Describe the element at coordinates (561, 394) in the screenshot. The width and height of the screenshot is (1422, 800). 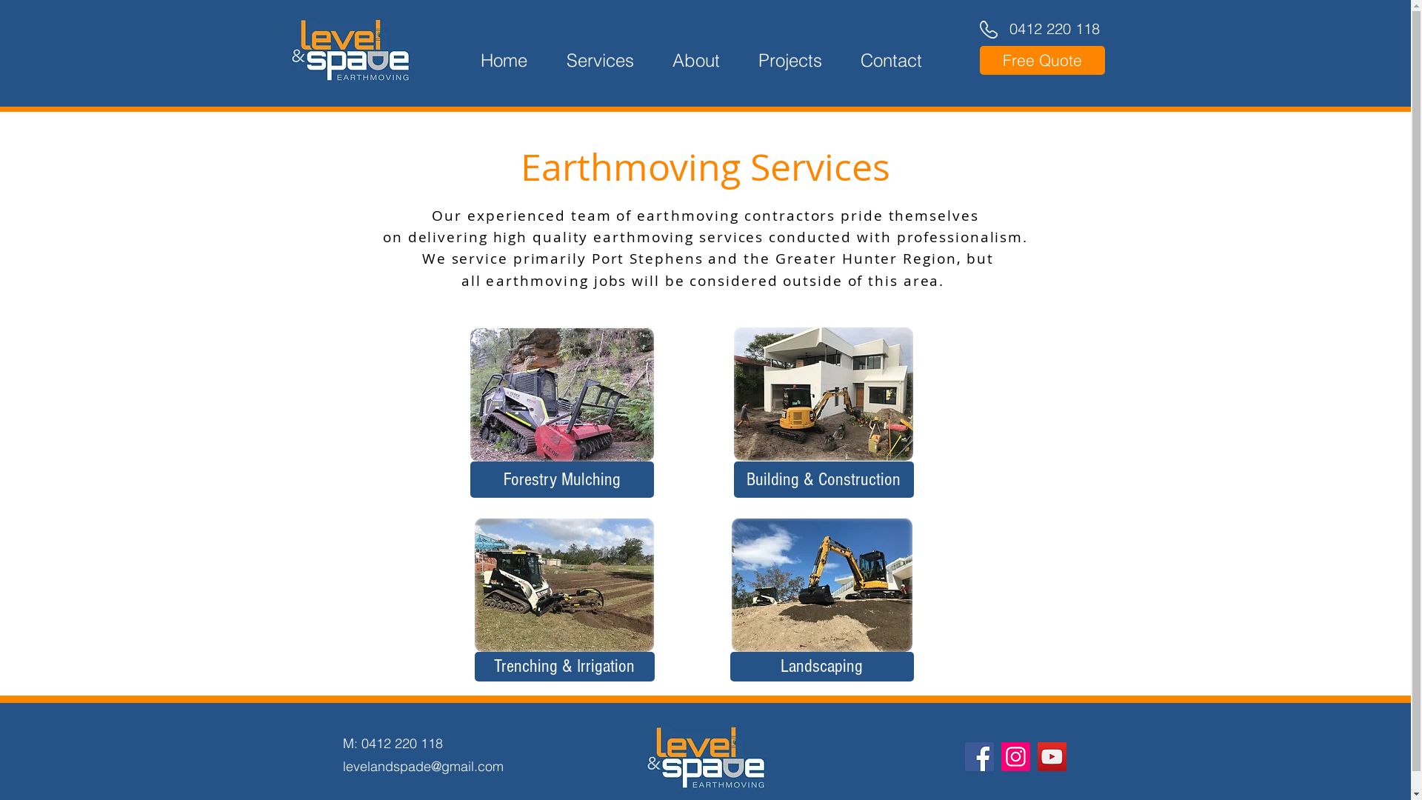
I see `Forestry Mulching Wollemi National Park` at that location.